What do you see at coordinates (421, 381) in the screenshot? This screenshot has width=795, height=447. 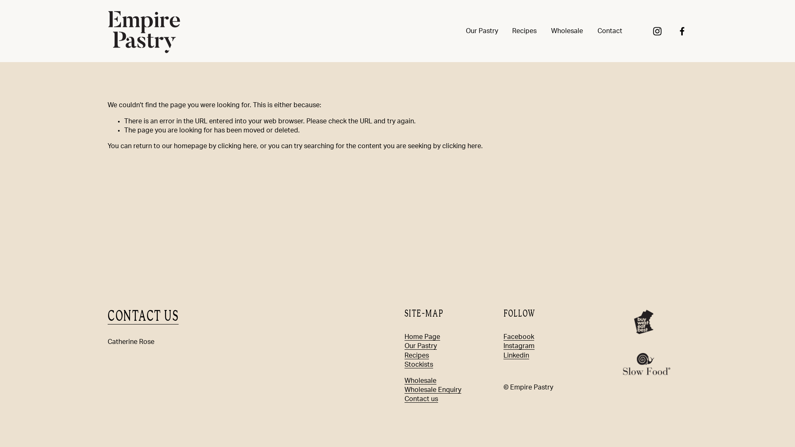 I see `Wholesale` at bounding box center [421, 381].